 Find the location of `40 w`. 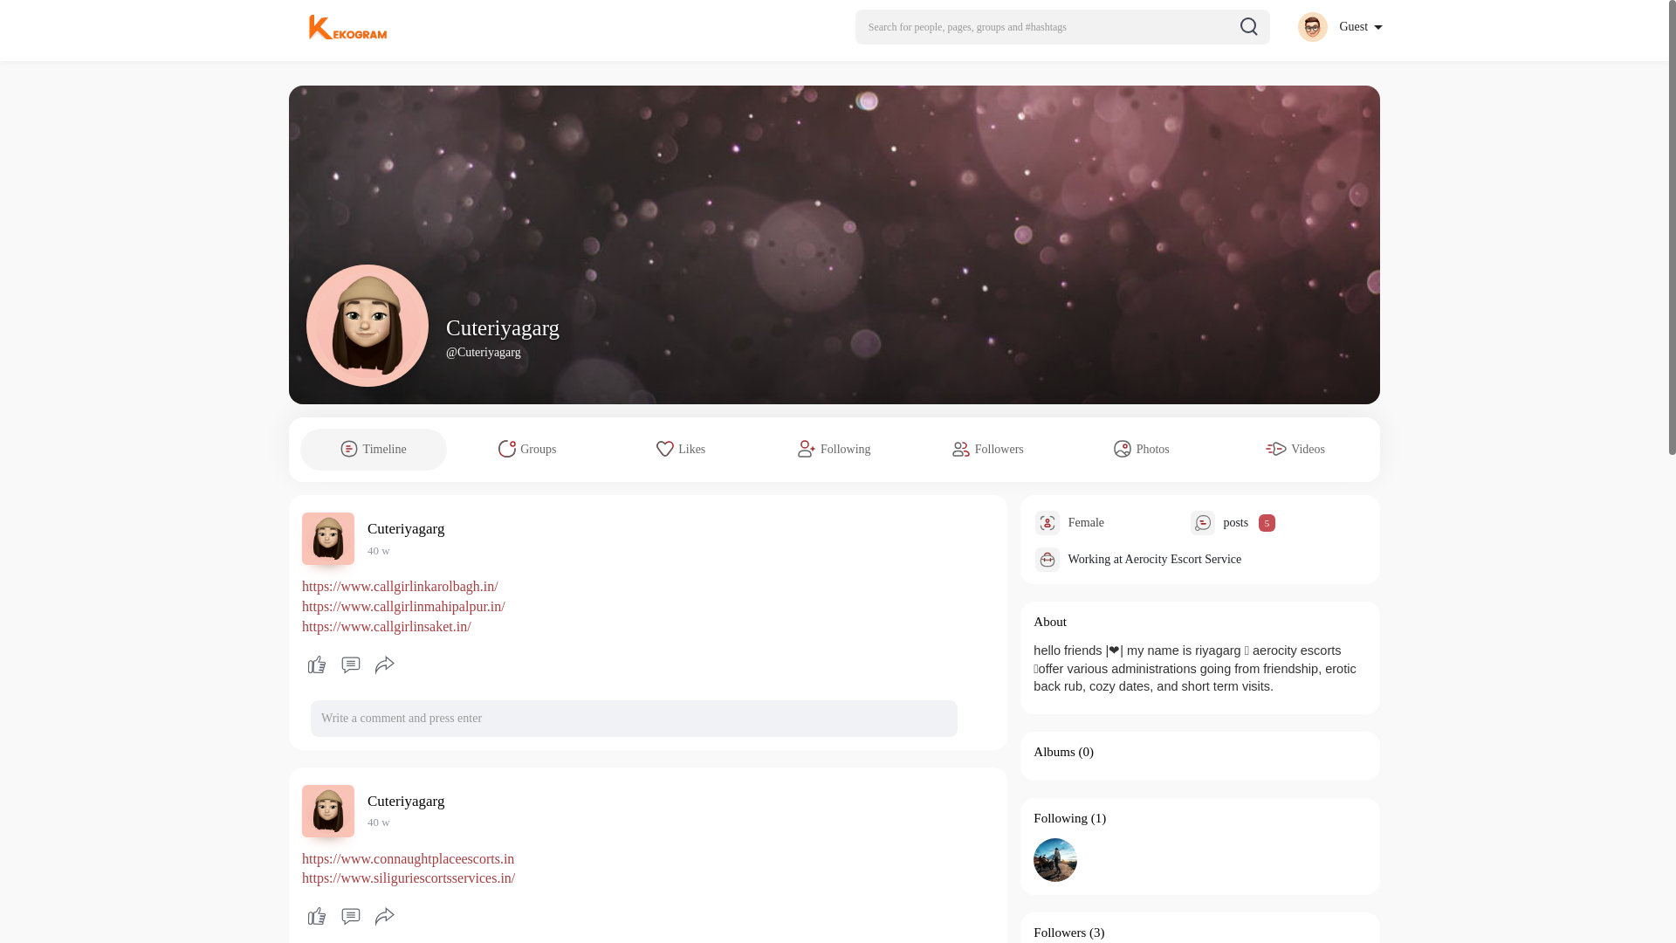

40 w is located at coordinates (379, 550).